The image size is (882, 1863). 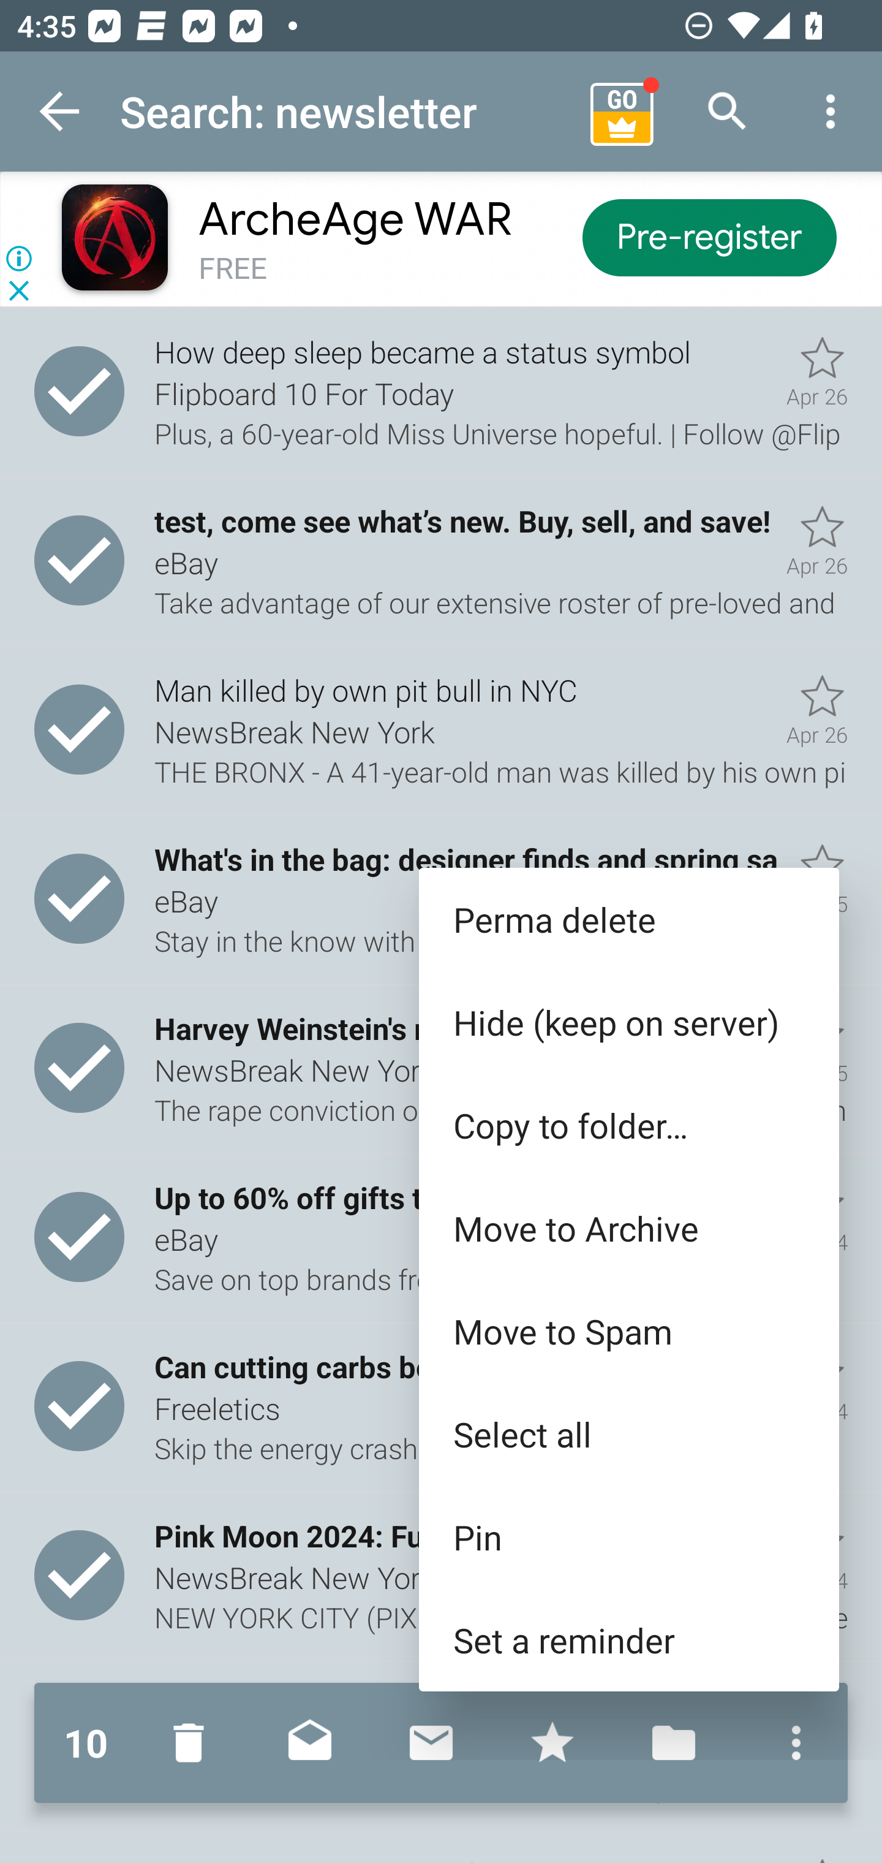 I want to click on Hide (keep on server), so click(x=628, y=1022).